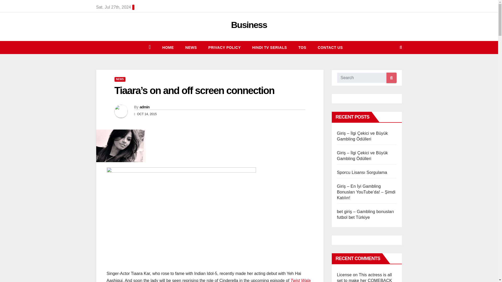  I want to click on Twist Wala Love, so click(209, 280).